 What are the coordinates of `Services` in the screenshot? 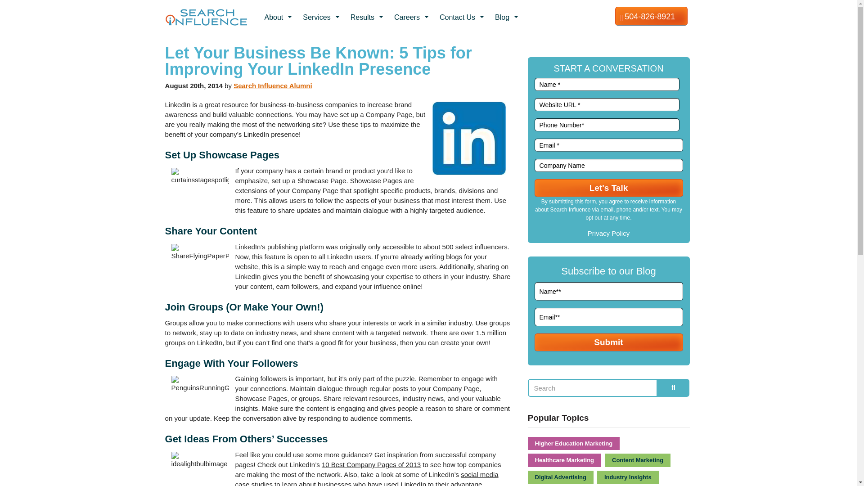 It's located at (322, 17).